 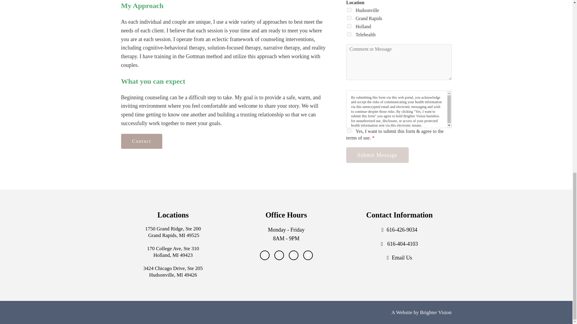 What do you see at coordinates (349, 10) in the screenshot?
I see `Hudsonville` at bounding box center [349, 10].